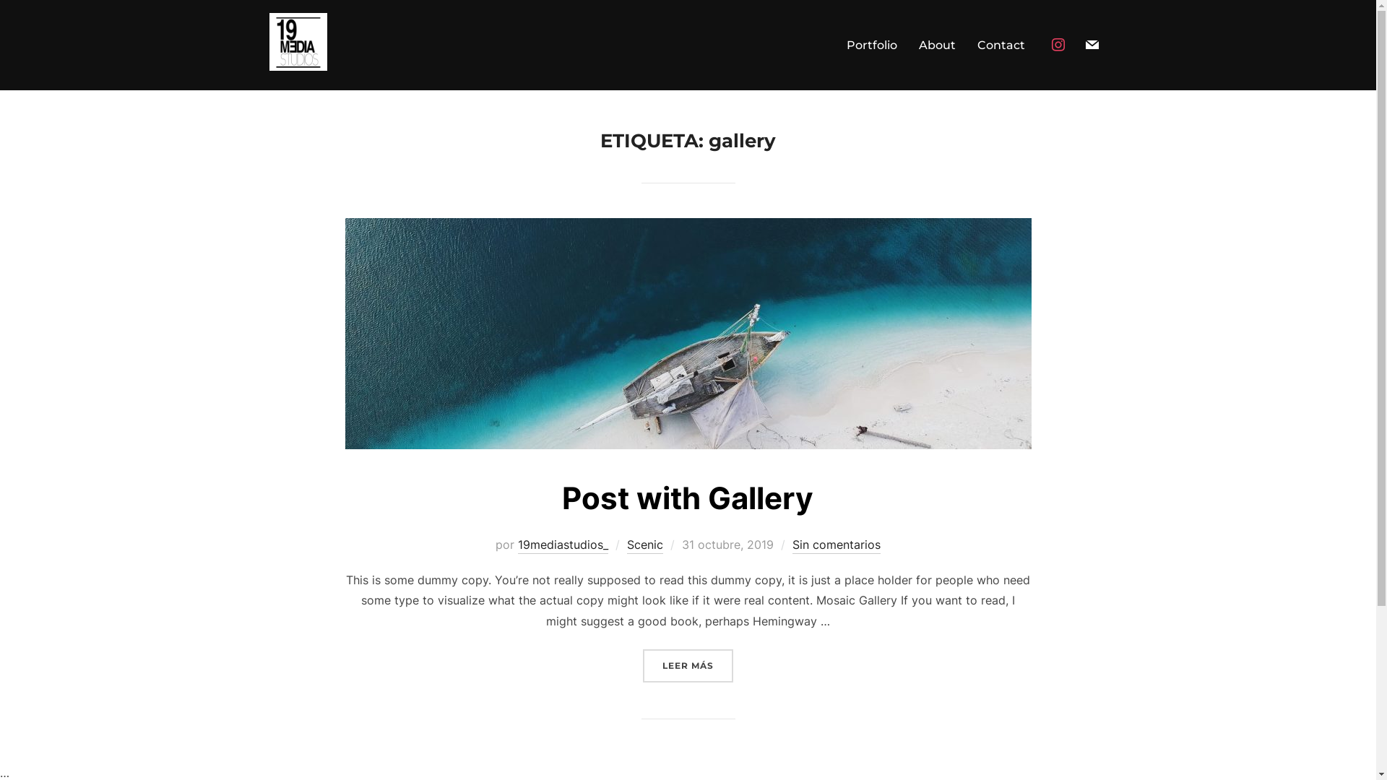  Describe the element at coordinates (1058, 44) in the screenshot. I see `instagram` at that location.